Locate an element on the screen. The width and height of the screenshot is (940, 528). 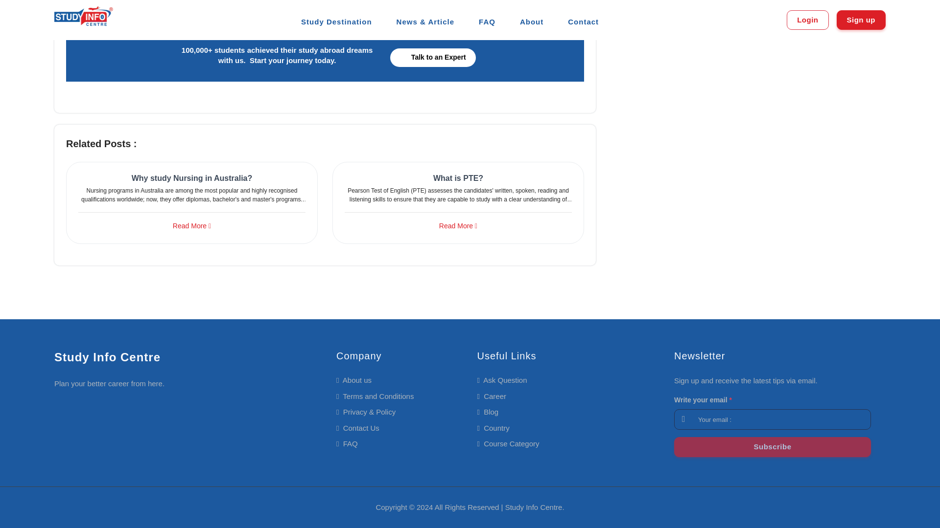
FAQ is located at coordinates (347, 443).